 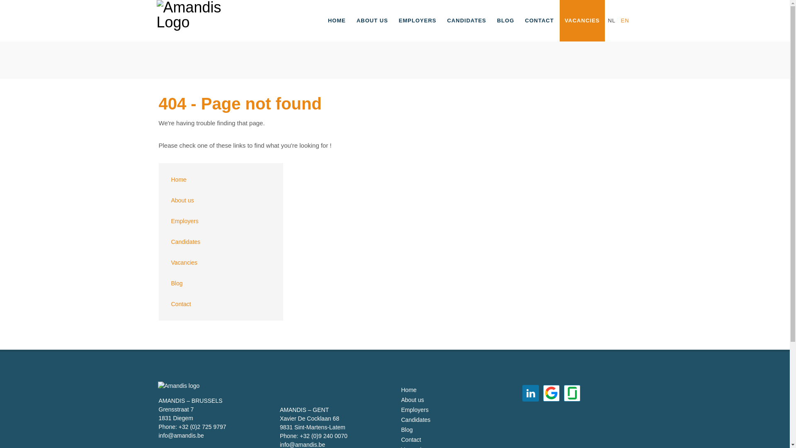 I want to click on BLOG, so click(x=506, y=21).